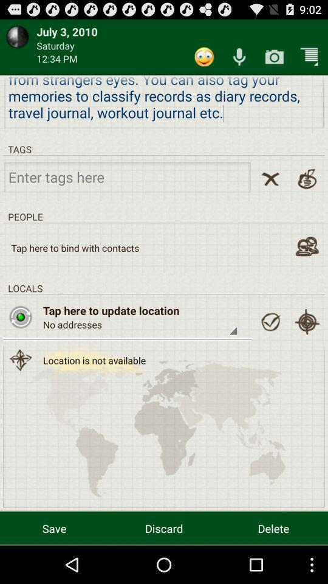 This screenshot has height=584, width=328. I want to click on type in tags, so click(128, 176).